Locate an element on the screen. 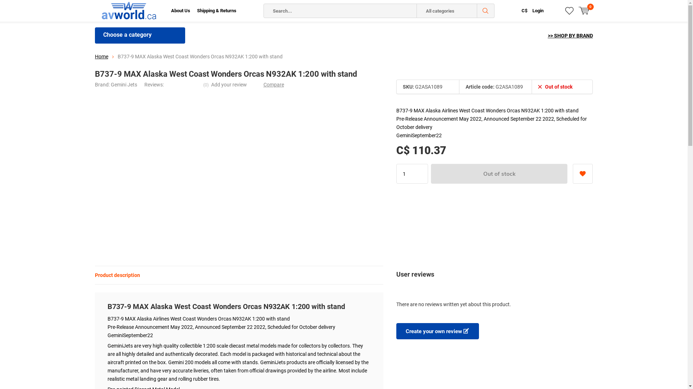 This screenshot has height=389, width=693. Out of stock is located at coordinates (500, 174).